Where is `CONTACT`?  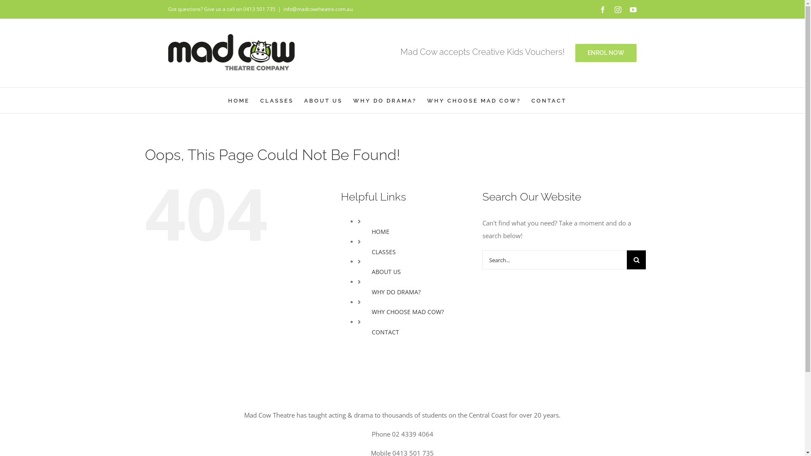
CONTACT is located at coordinates (385, 332).